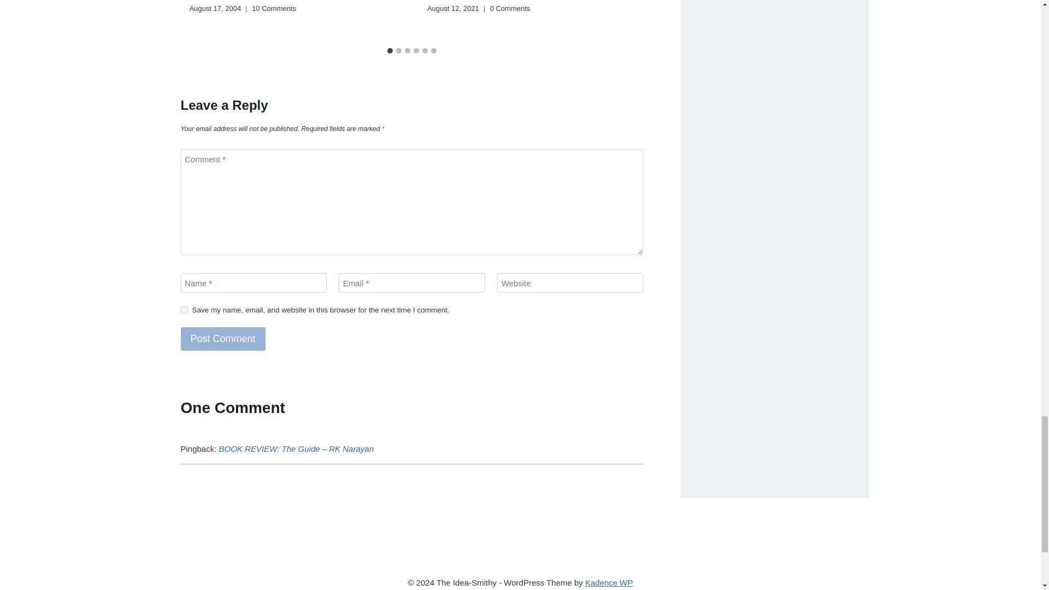 This screenshot has width=1049, height=590. I want to click on 0 Comments, so click(510, 8).